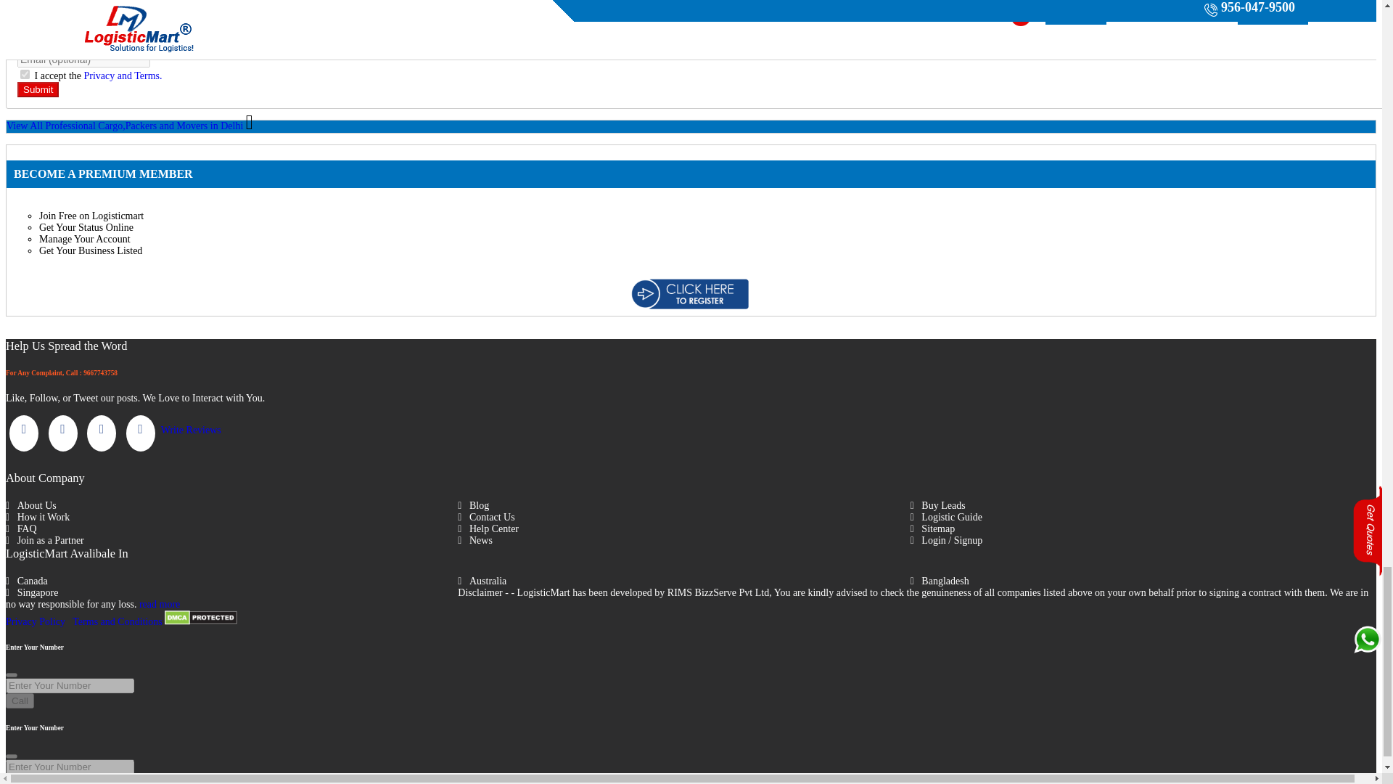 The width and height of the screenshot is (1393, 784). What do you see at coordinates (231, 518) in the screenshot?
I see `How it Work` at bounding box center [231, 518].